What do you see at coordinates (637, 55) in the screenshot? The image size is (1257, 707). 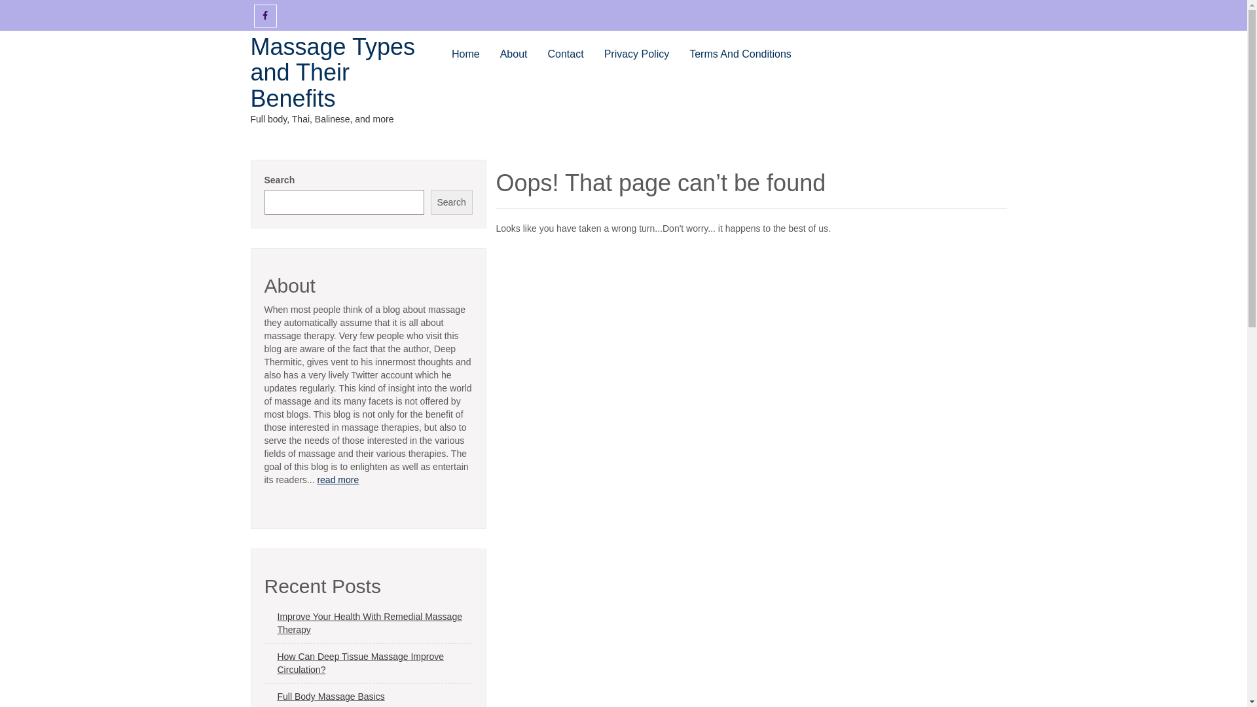 I see `Privacy Policy` at bounding box center [637, 55].